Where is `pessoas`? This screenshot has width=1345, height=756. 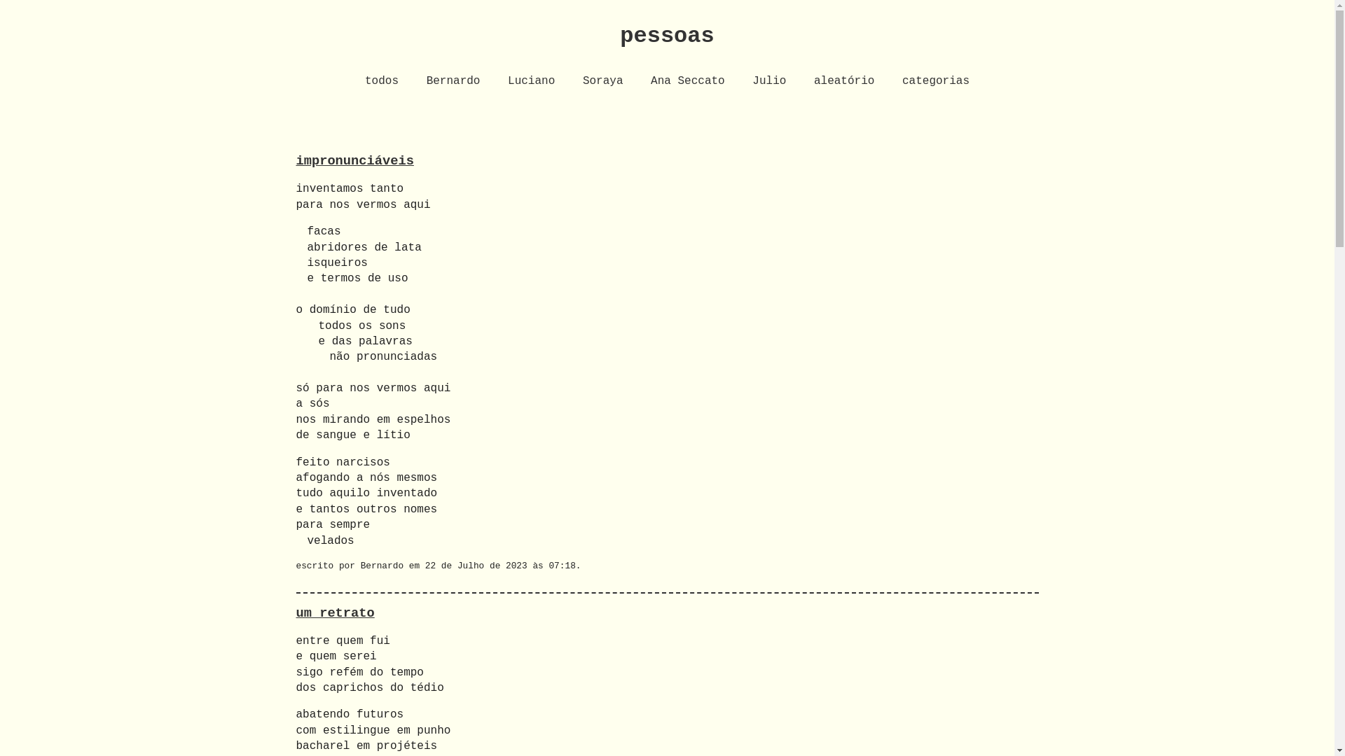
pessoas is located at coordinates (667, 36).